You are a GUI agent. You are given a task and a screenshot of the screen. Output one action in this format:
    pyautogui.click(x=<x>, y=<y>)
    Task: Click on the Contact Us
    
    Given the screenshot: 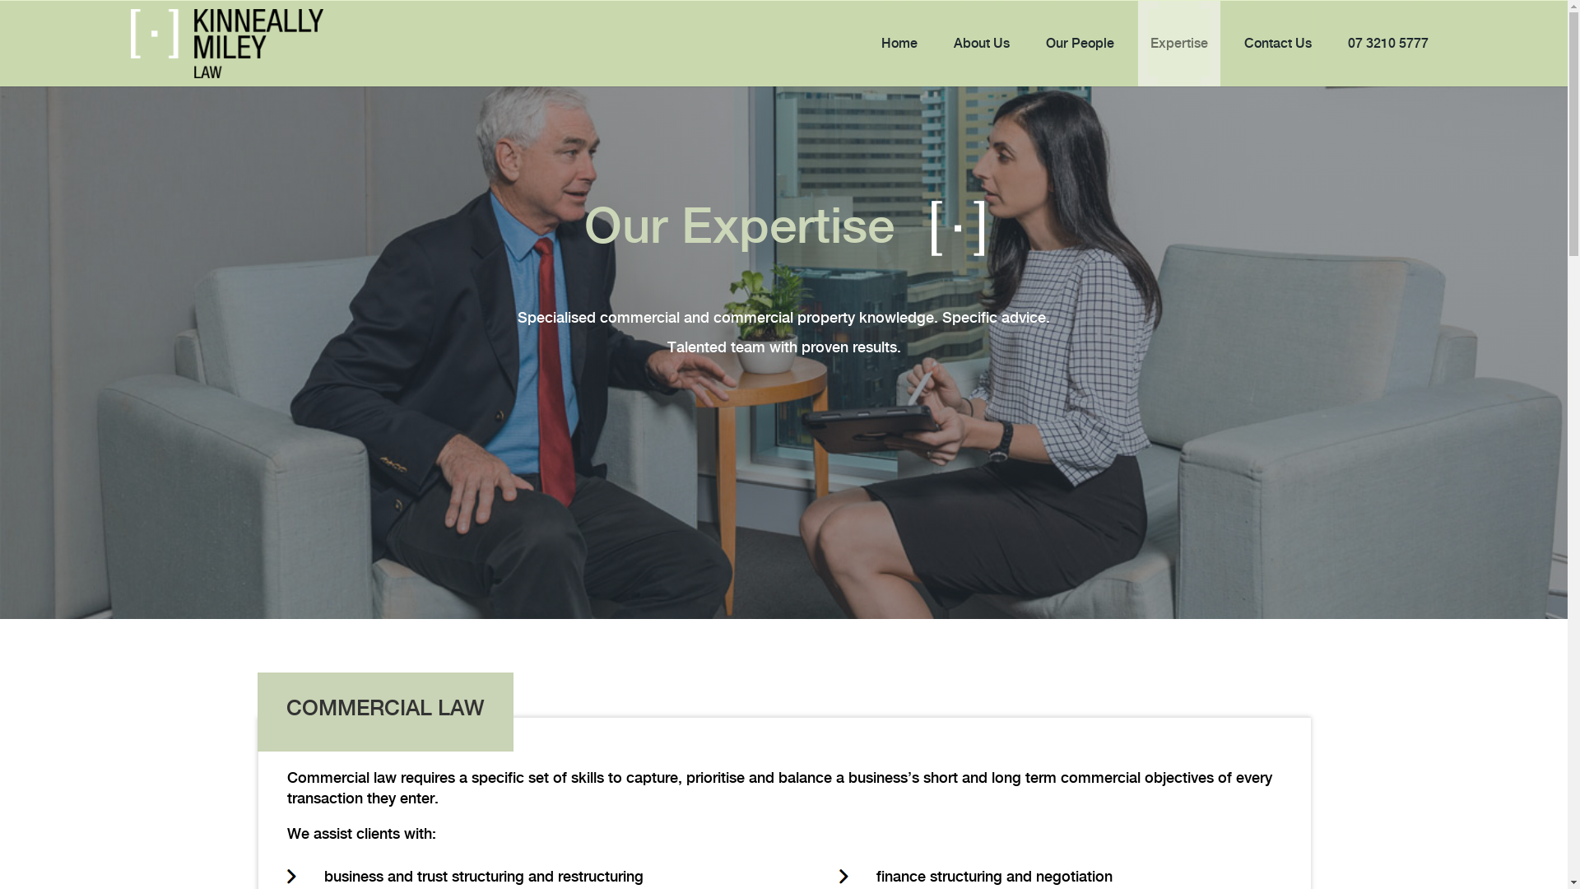 What is the action you would take?
    pyautogui.click(x=1278, y=44)
    